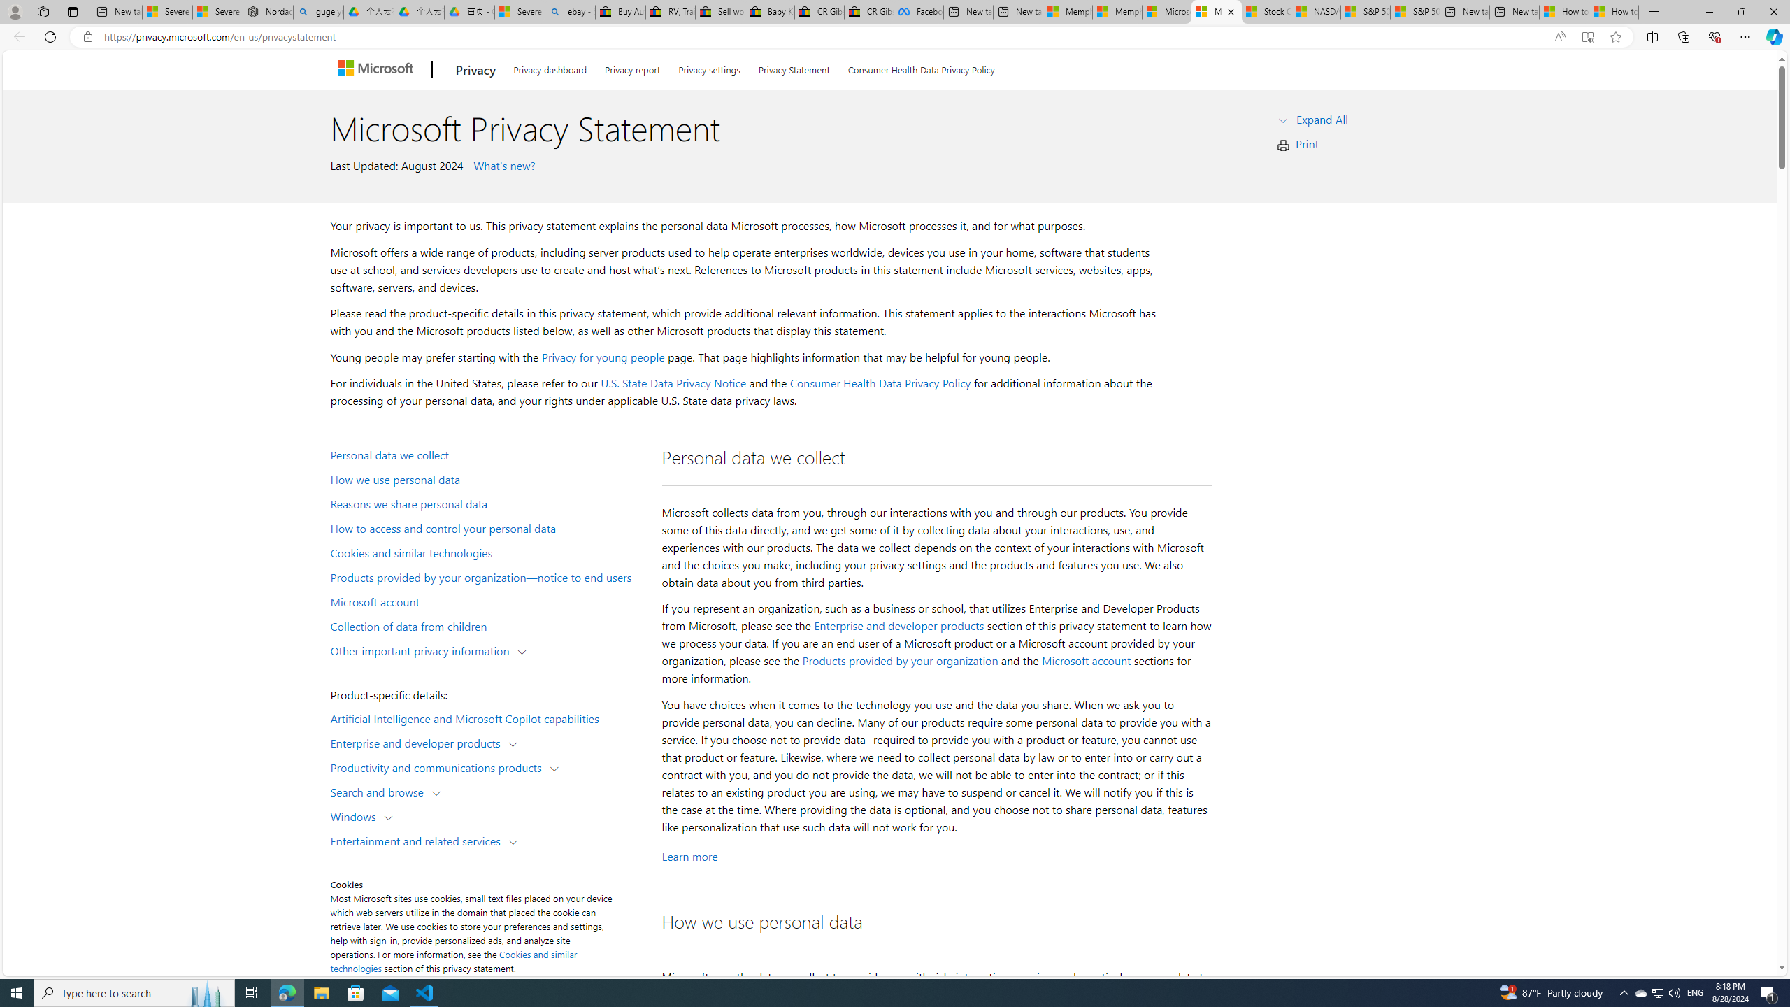 This screenshot has height=1007, width=1790. Describe the element at coordinates (1323, 119) in the screenshot. I see `Expand All` at that location.